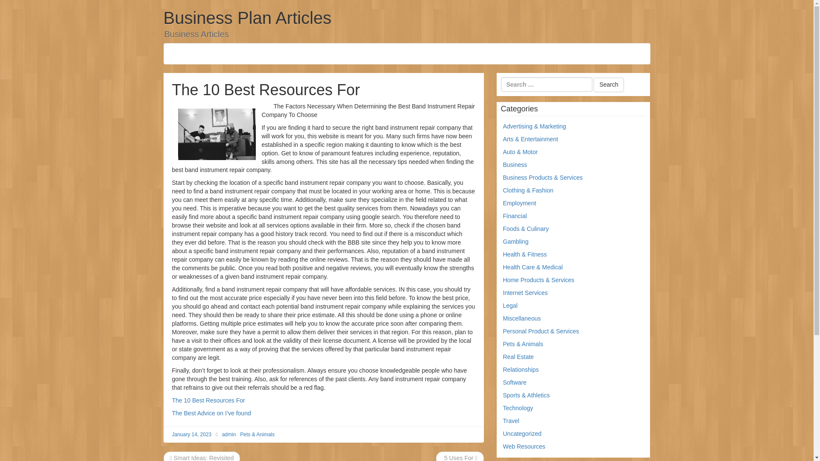 This screenshot has width=820, height=461. I want to click on Web Resources, so click(524, 446).